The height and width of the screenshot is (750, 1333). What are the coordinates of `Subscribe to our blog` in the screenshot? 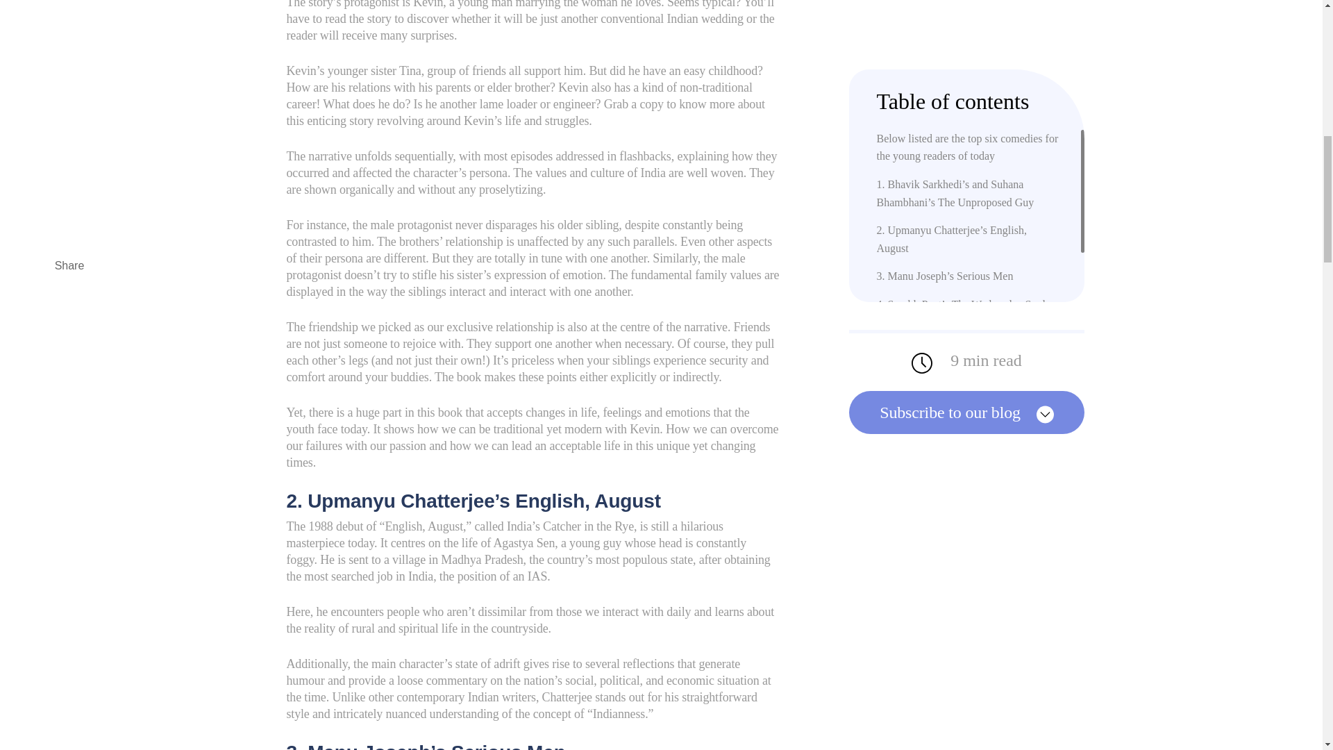 It's located at (966, 140).